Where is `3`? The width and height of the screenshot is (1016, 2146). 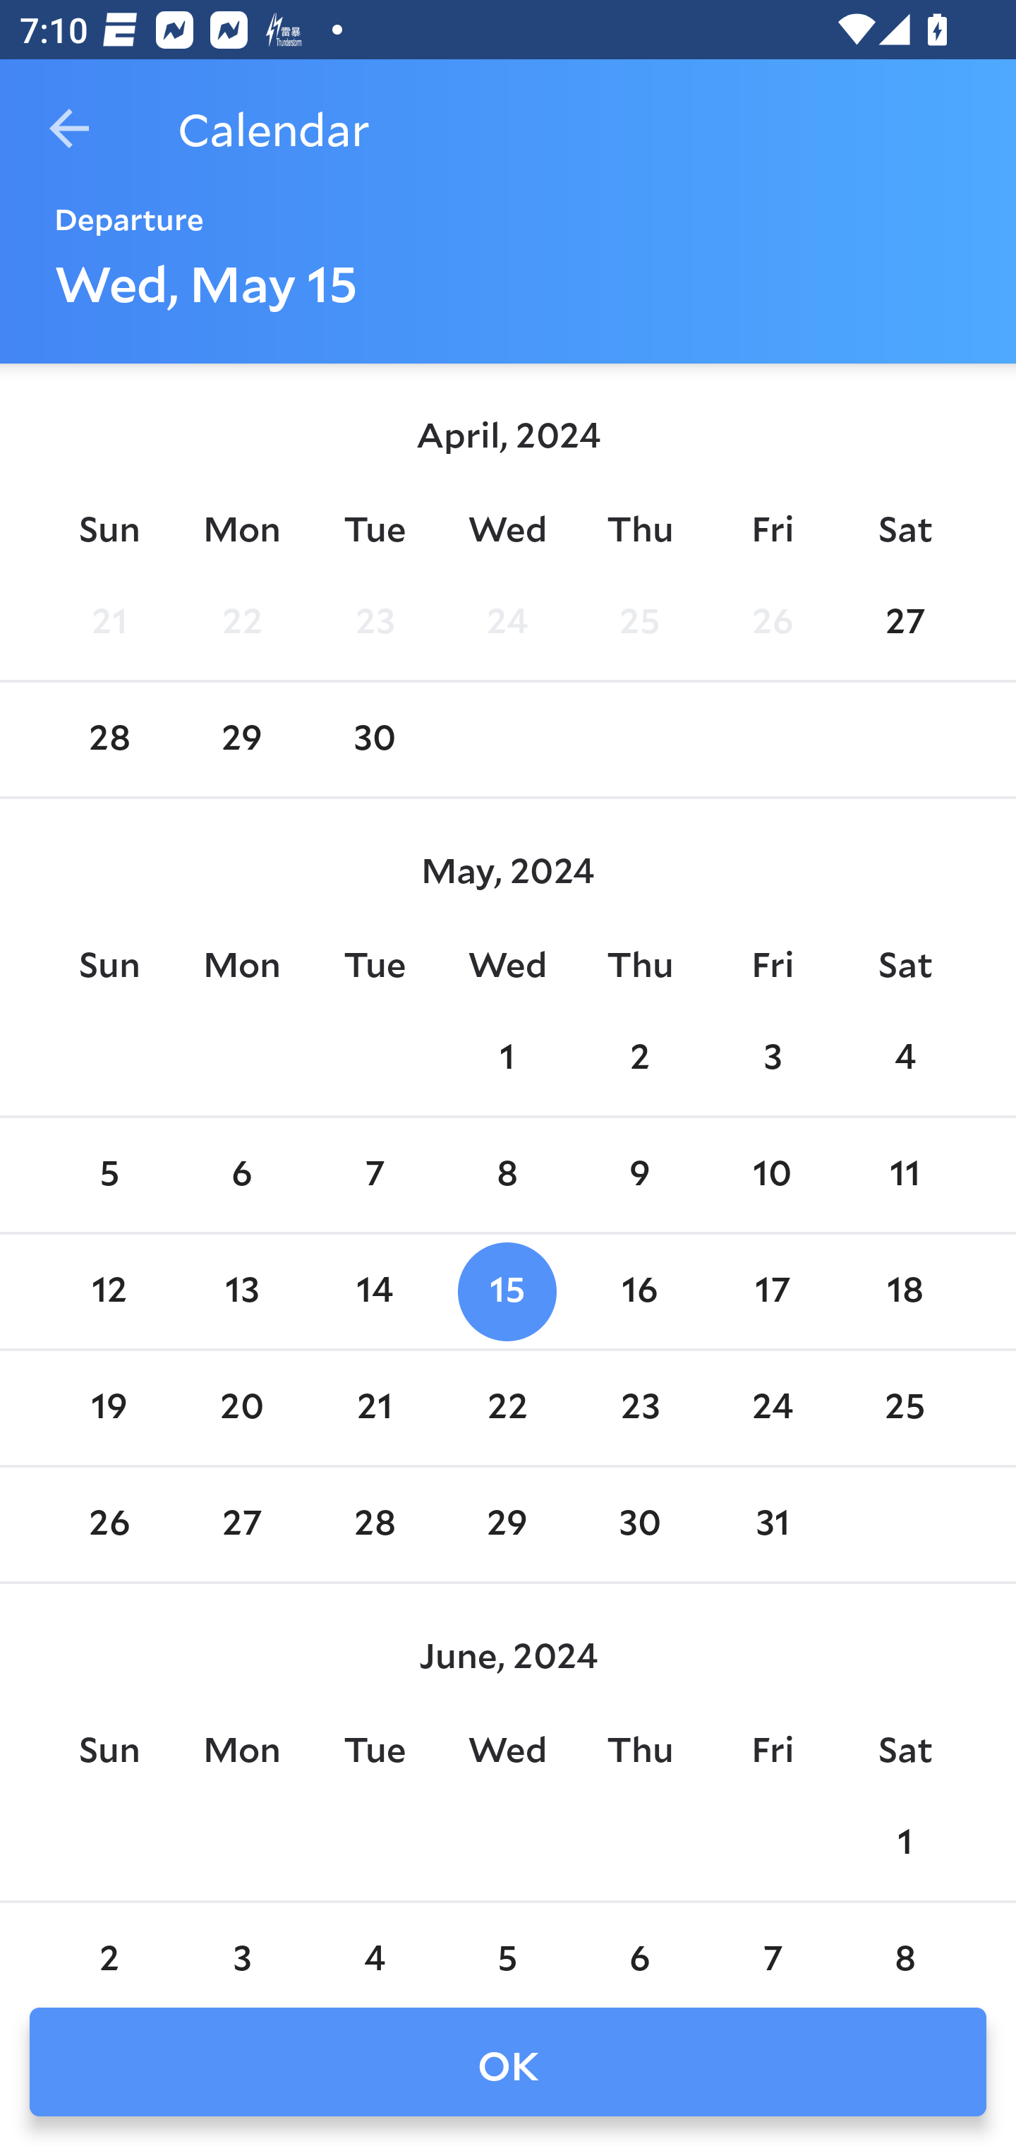 3 is located at coordinates (772, 1057).